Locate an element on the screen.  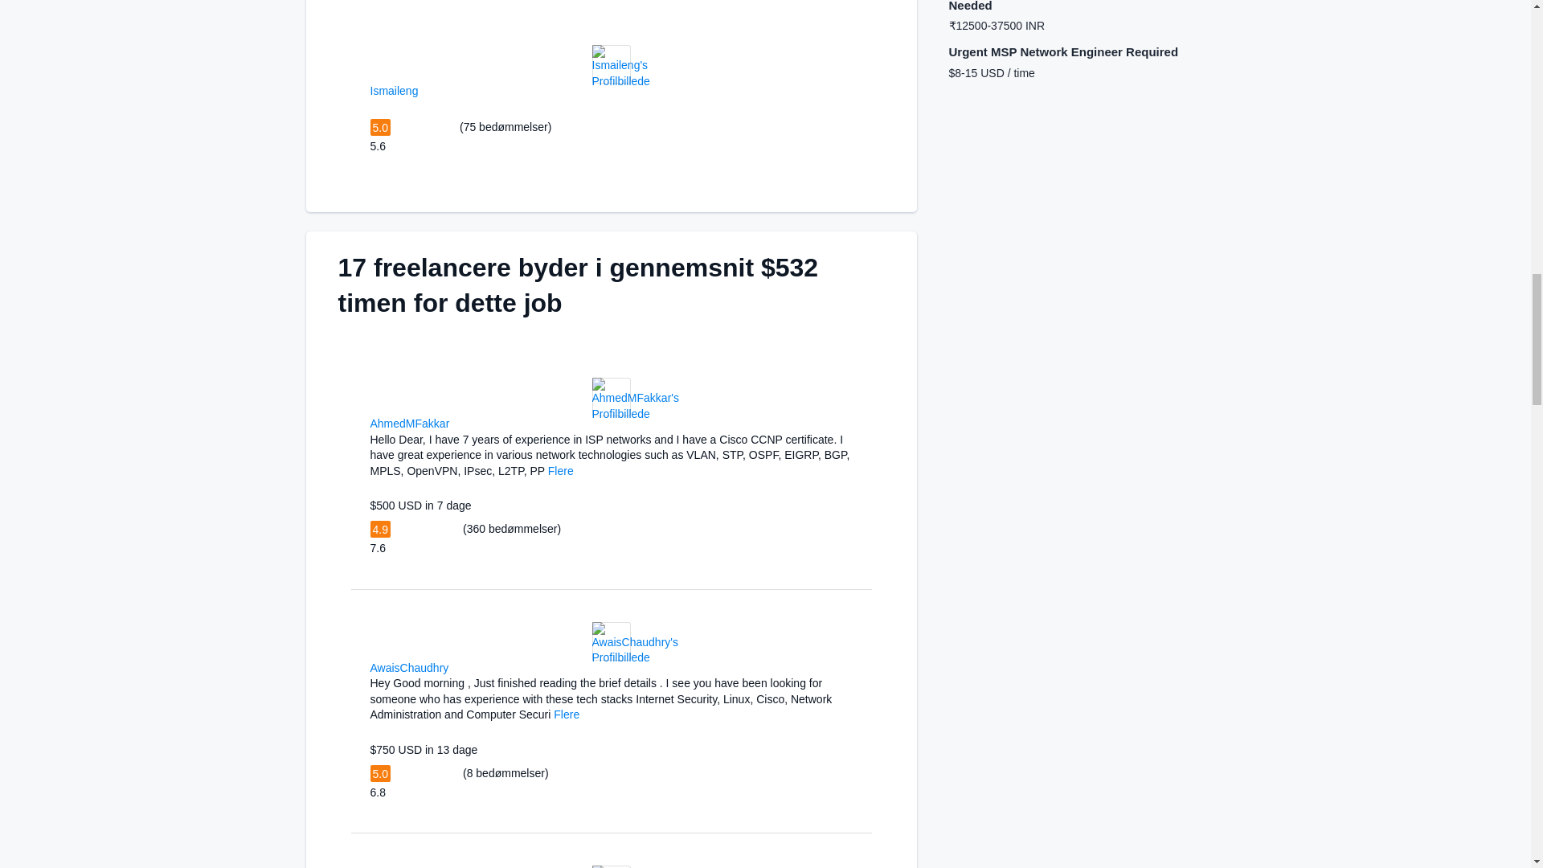
Se AhmedMFakkar's Profil is located at coordinates (635, 413).